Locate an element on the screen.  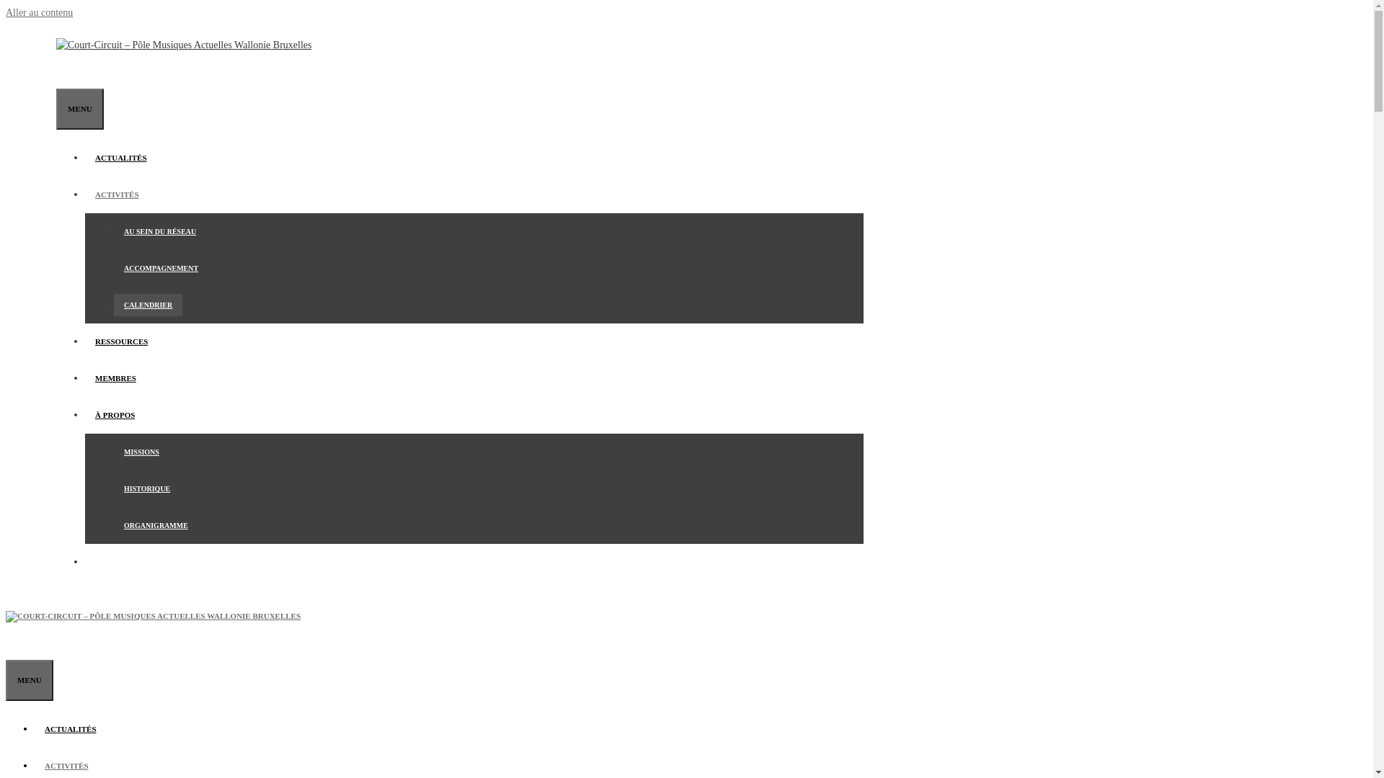
MISSIONS is located at coordinates (141, 452).